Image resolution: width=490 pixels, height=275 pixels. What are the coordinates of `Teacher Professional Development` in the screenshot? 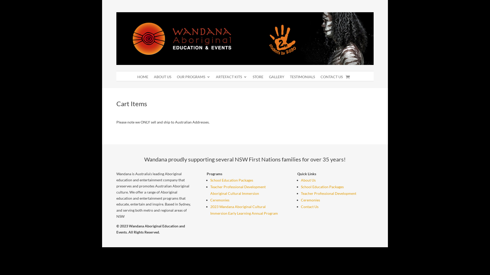 It's located at (329, 194).